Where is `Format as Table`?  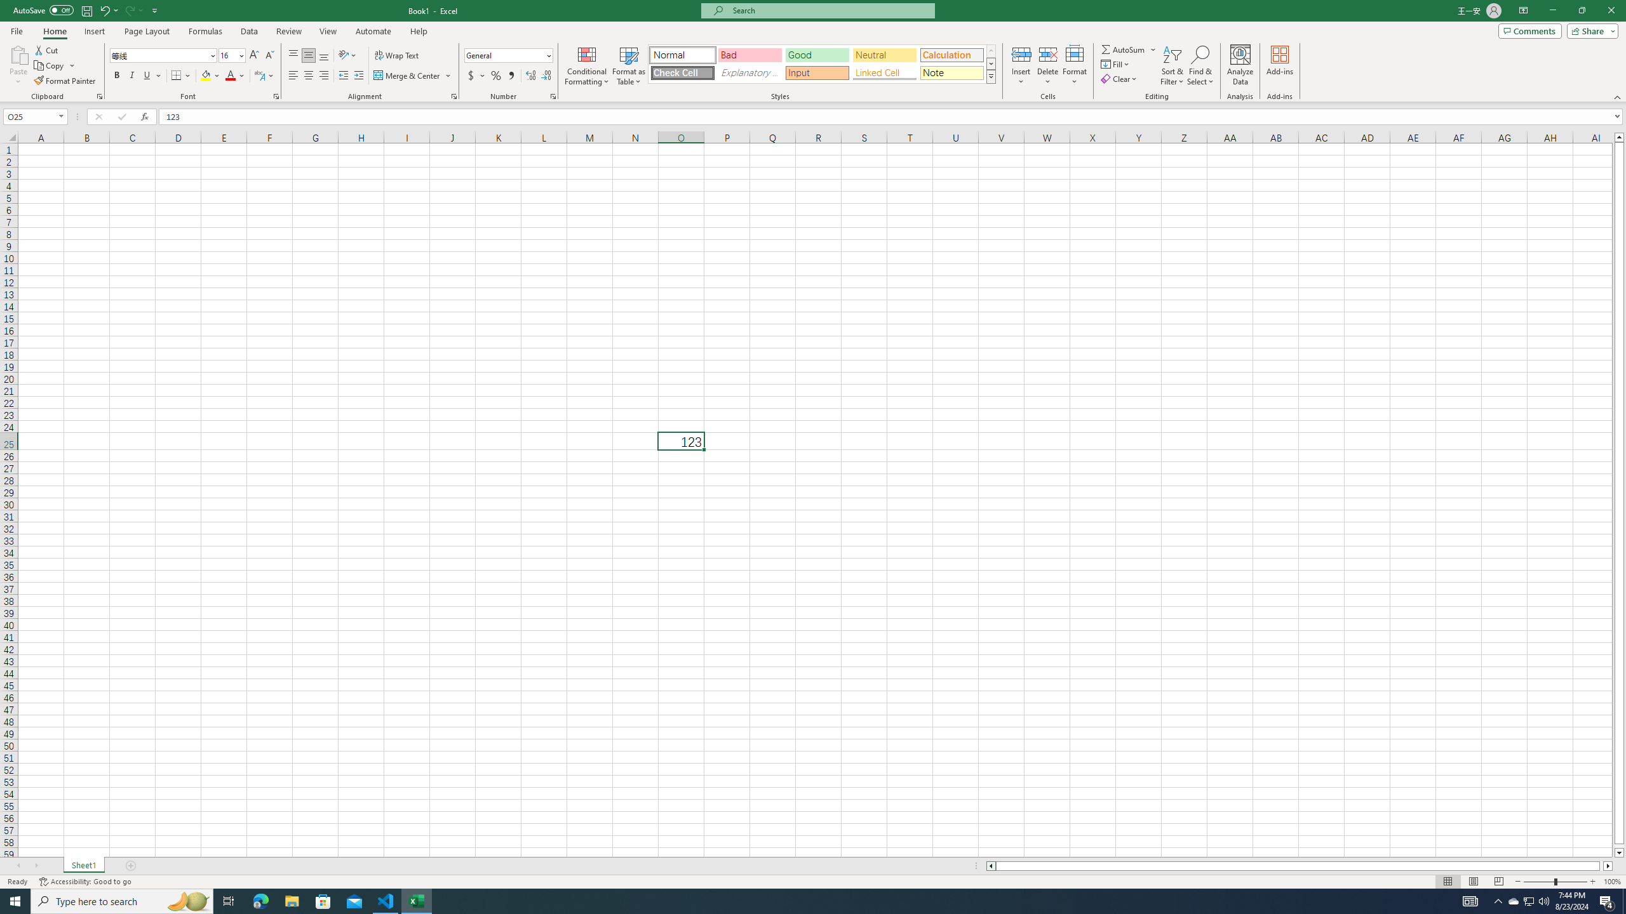 Format as Table is located at coordinates (629, 65).